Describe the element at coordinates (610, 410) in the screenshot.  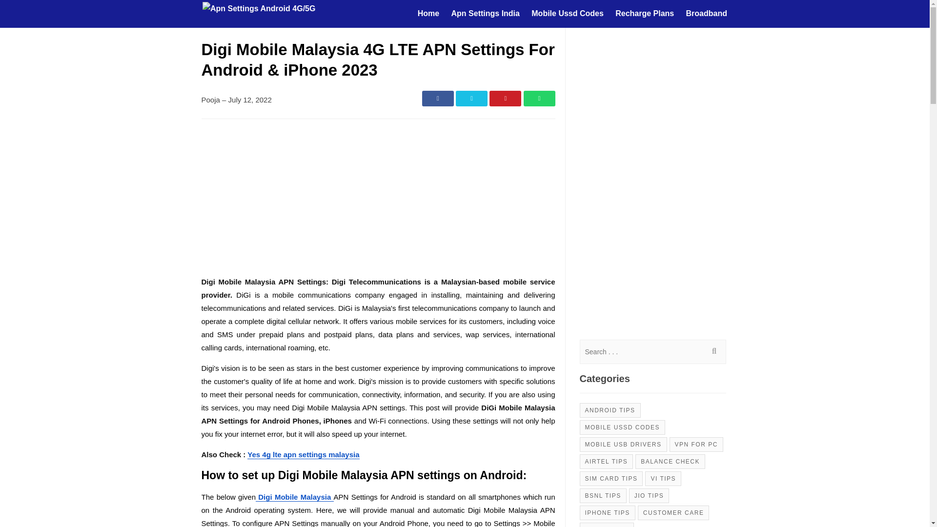
I see `ANDROID TIPS` at that location.